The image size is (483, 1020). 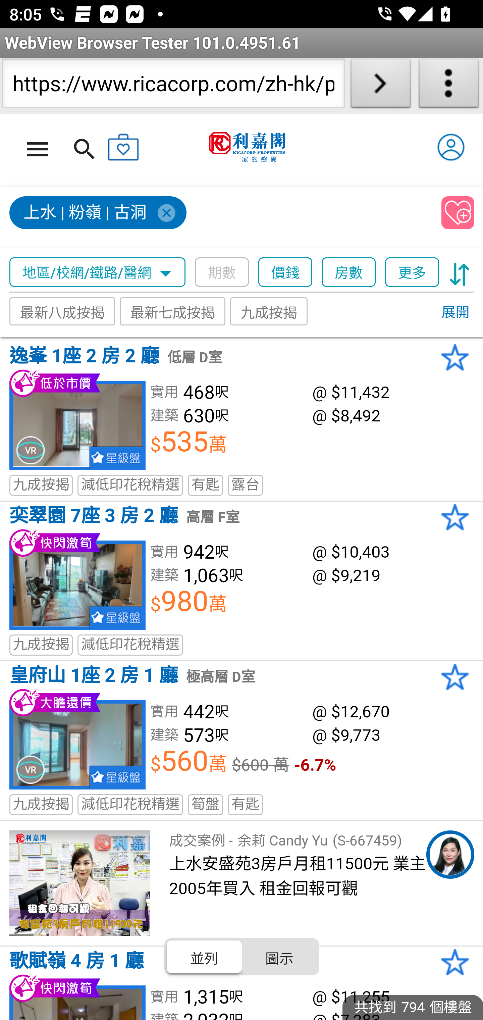 I want to click on 九成按揭, so click(x=269, y=311).